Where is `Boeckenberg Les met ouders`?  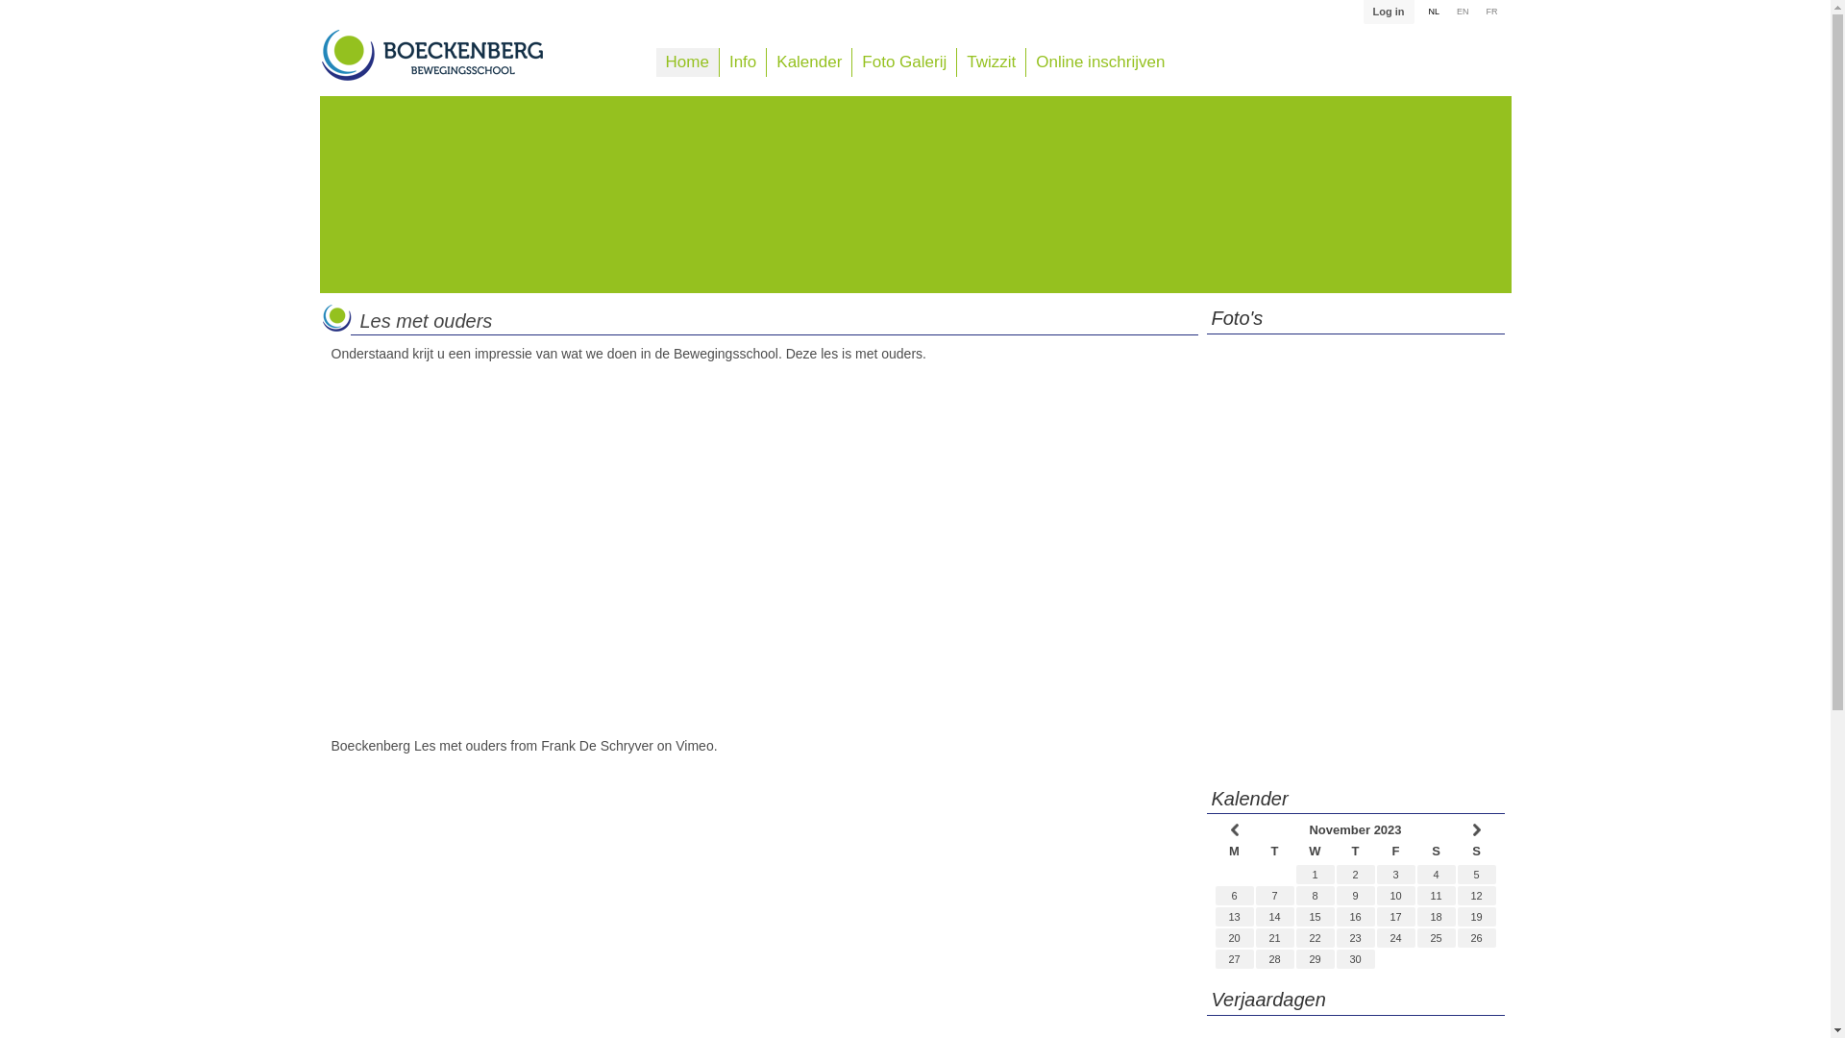 Boeckenberg Les met ouders is located at coordinates (419, 746).